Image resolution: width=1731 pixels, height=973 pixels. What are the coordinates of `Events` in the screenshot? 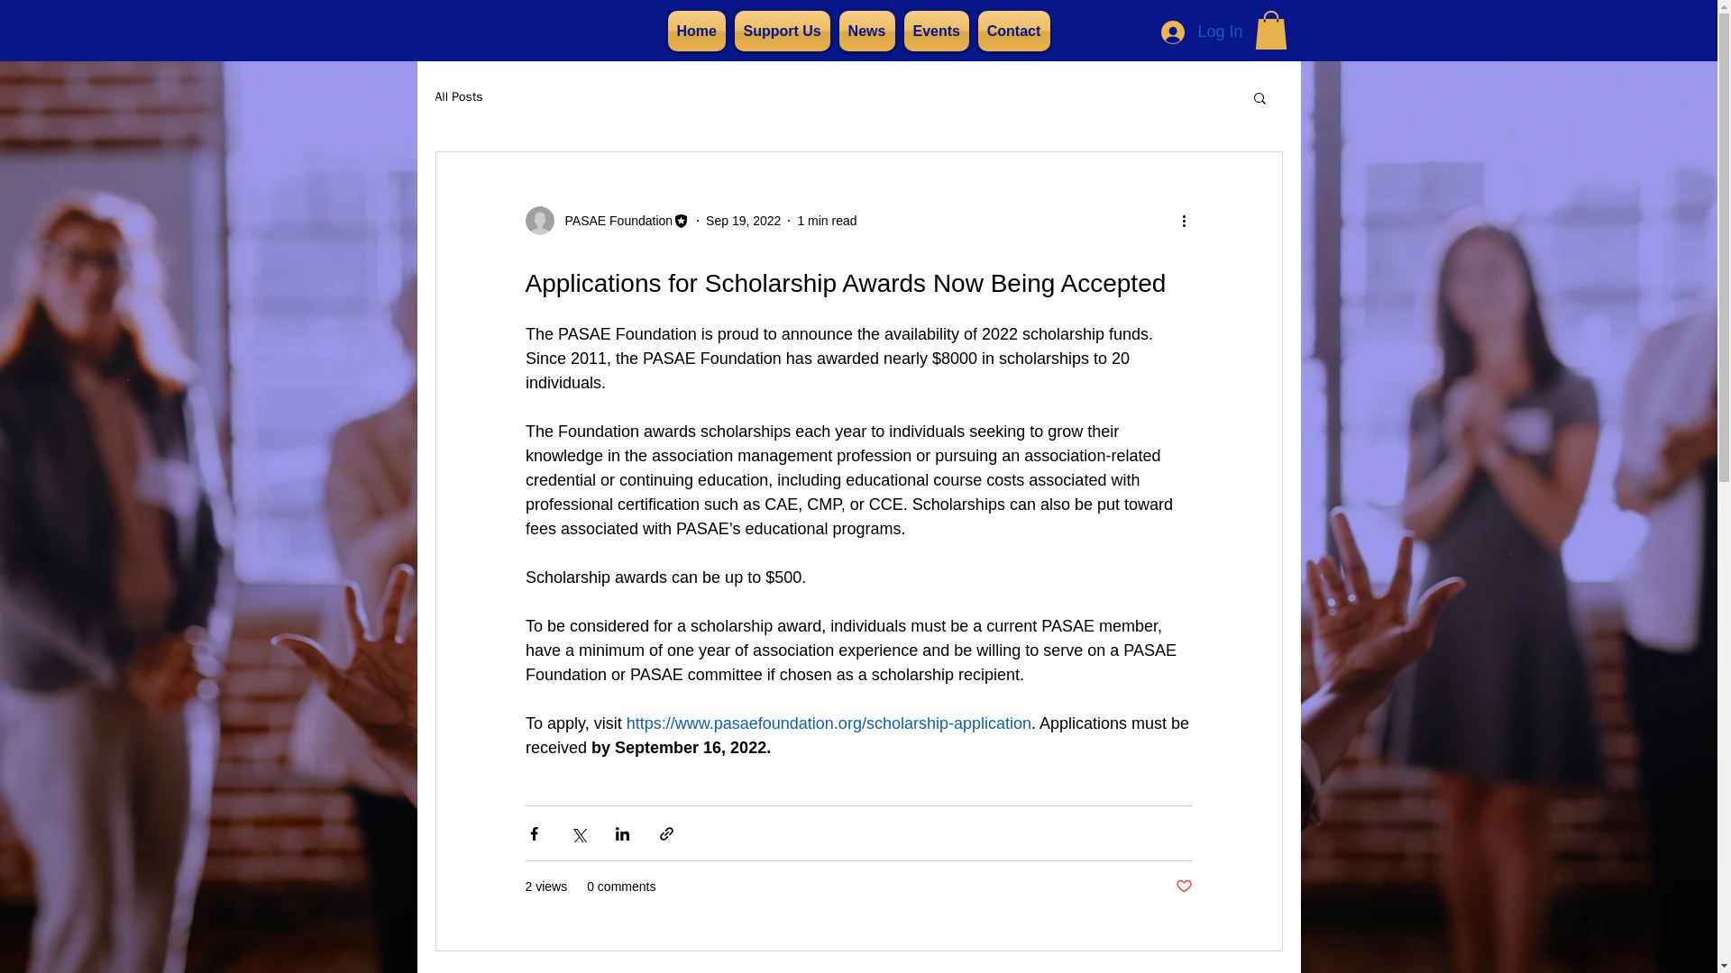 It's located at (936, 31).